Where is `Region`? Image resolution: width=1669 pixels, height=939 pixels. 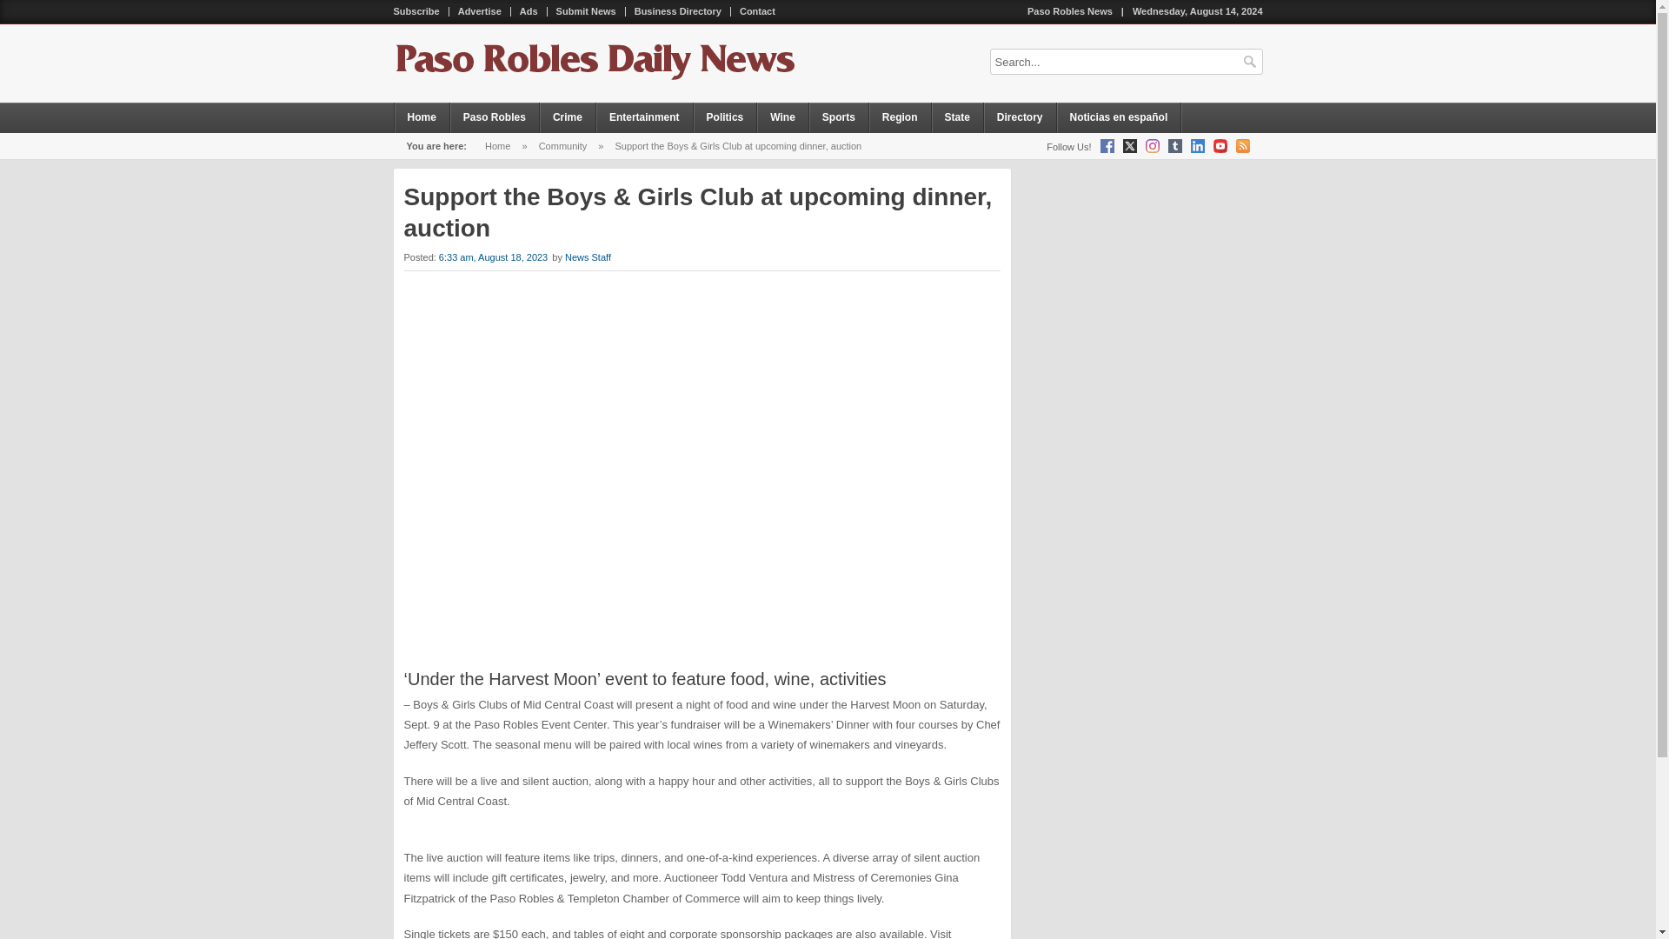 Region is located at coordinates (901, 117).